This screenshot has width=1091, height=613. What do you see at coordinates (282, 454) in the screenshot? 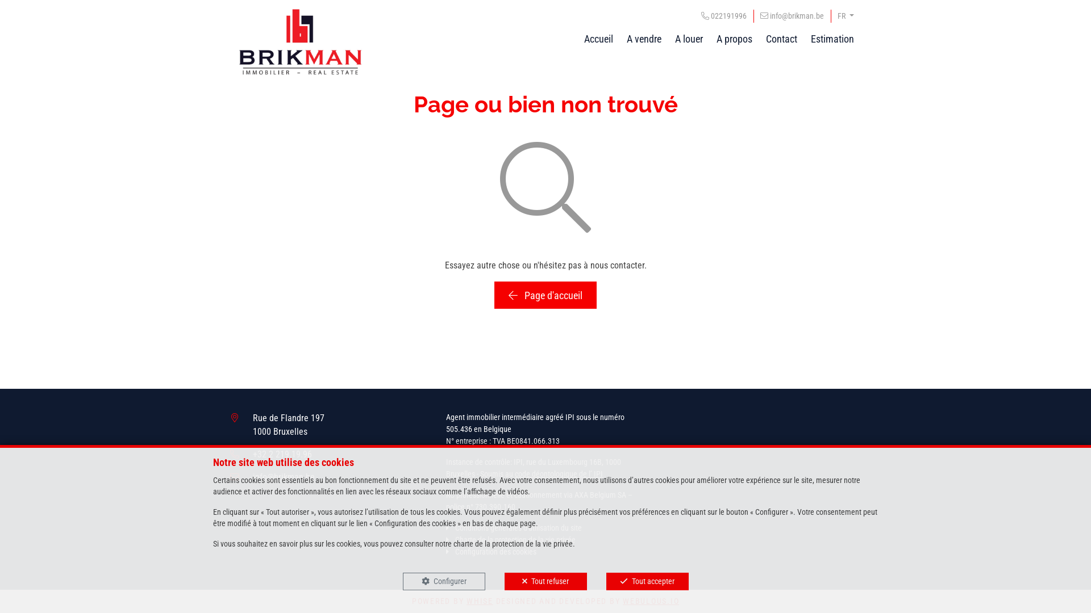
I see `+32 2 219.19.96` at bounding box center [282, 454].